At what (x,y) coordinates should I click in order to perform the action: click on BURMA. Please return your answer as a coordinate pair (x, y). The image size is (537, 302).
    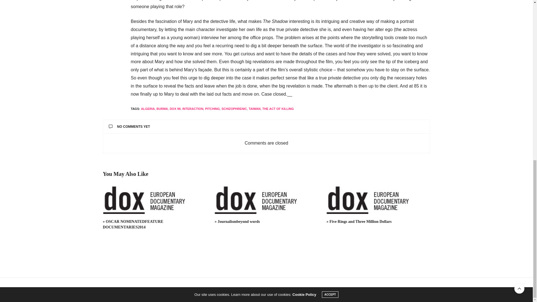
    Looking at the image, I should click on (162, 109).